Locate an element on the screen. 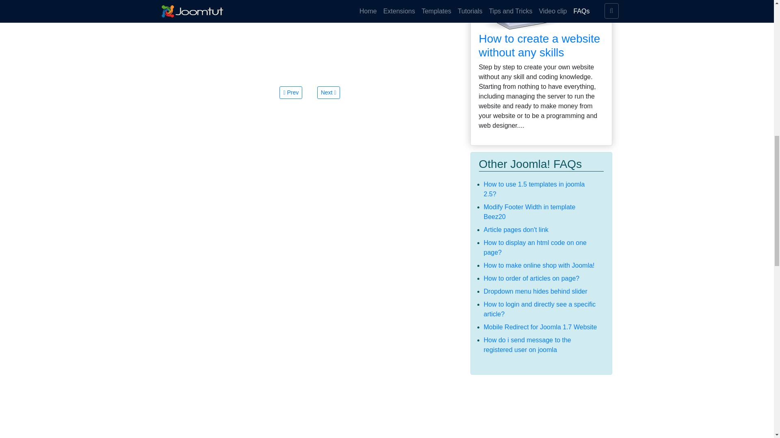  Prev is located at coordinates (291, 92).